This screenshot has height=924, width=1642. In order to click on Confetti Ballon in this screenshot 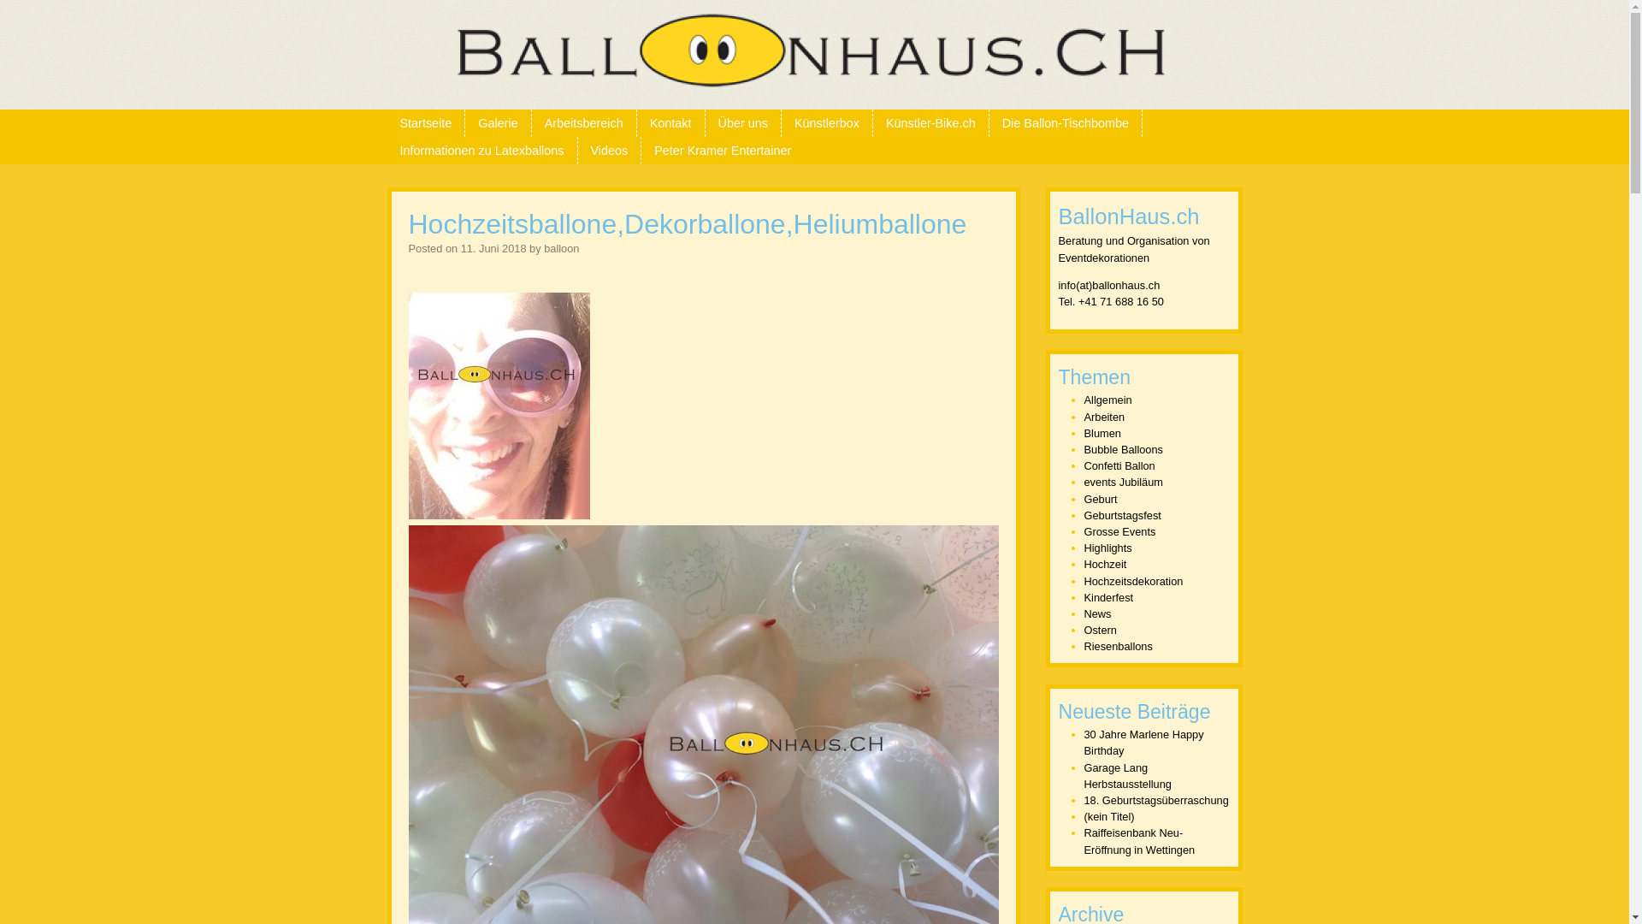, I will do `click(1120, 465)`.